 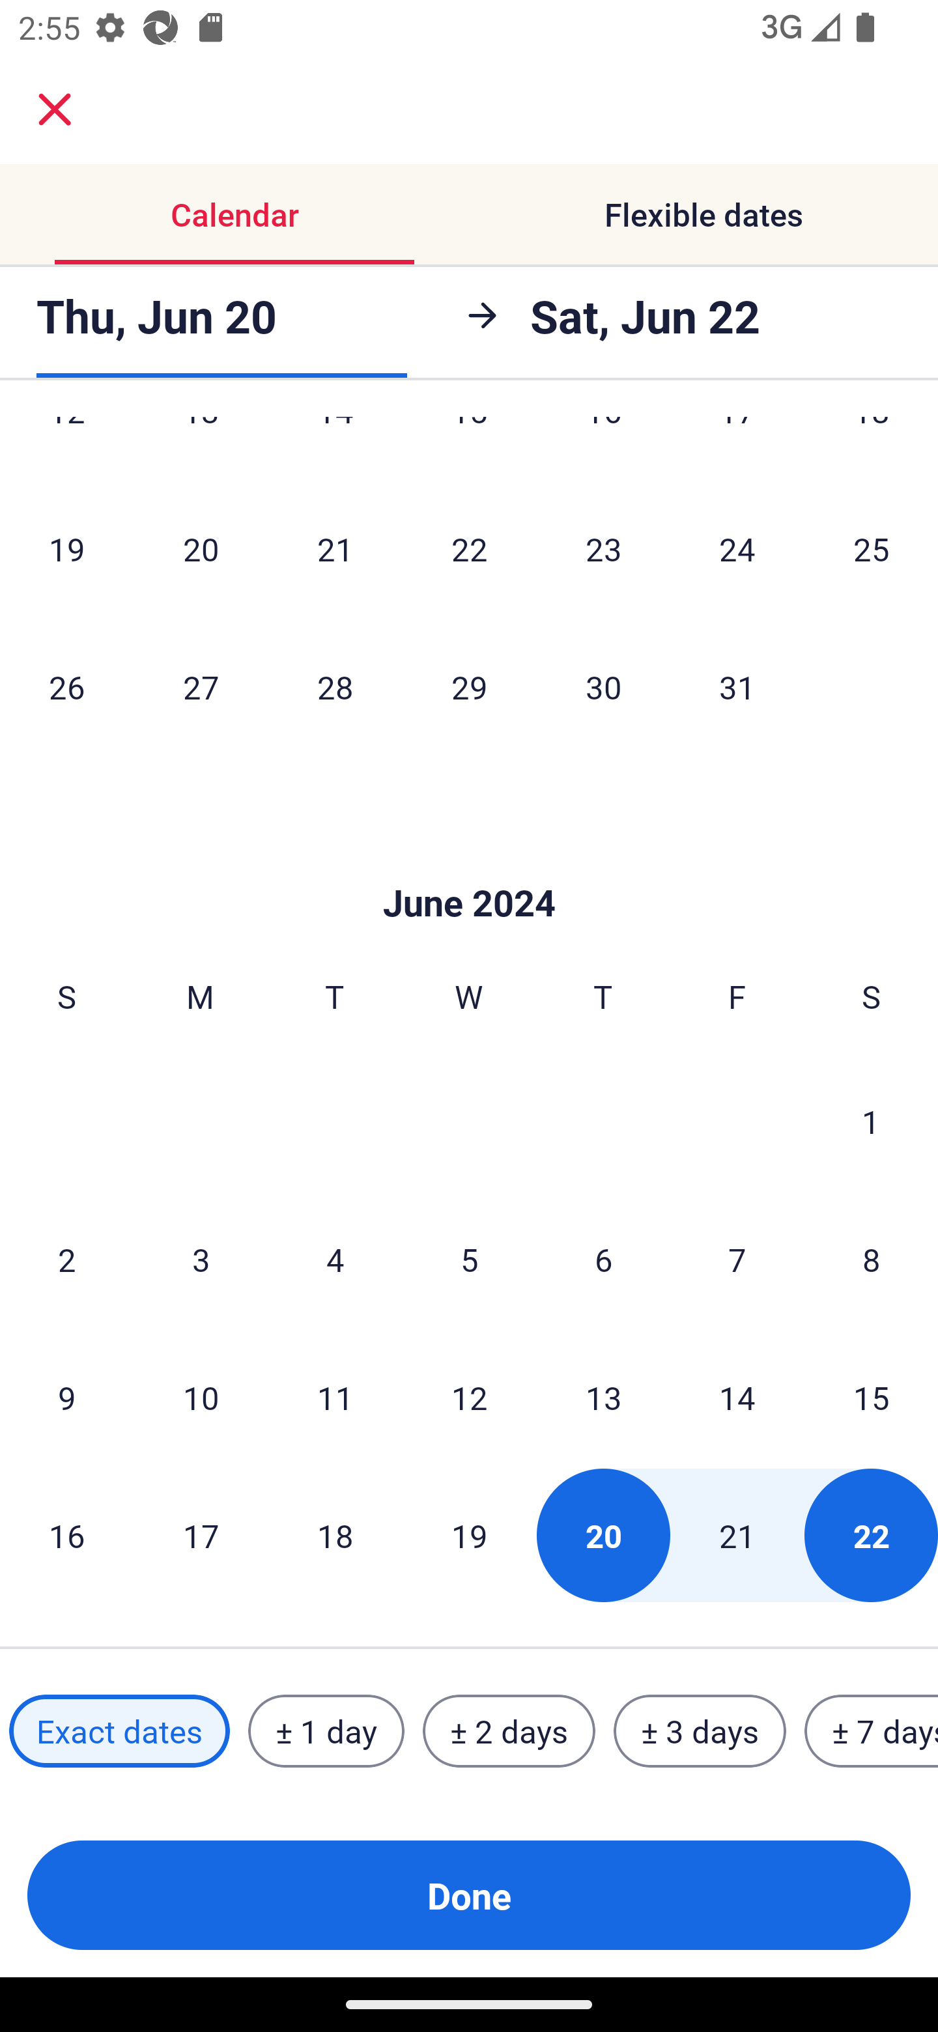 I want to click on 6 Thursday, June 6, 2024, so click(x=603, y=1260).